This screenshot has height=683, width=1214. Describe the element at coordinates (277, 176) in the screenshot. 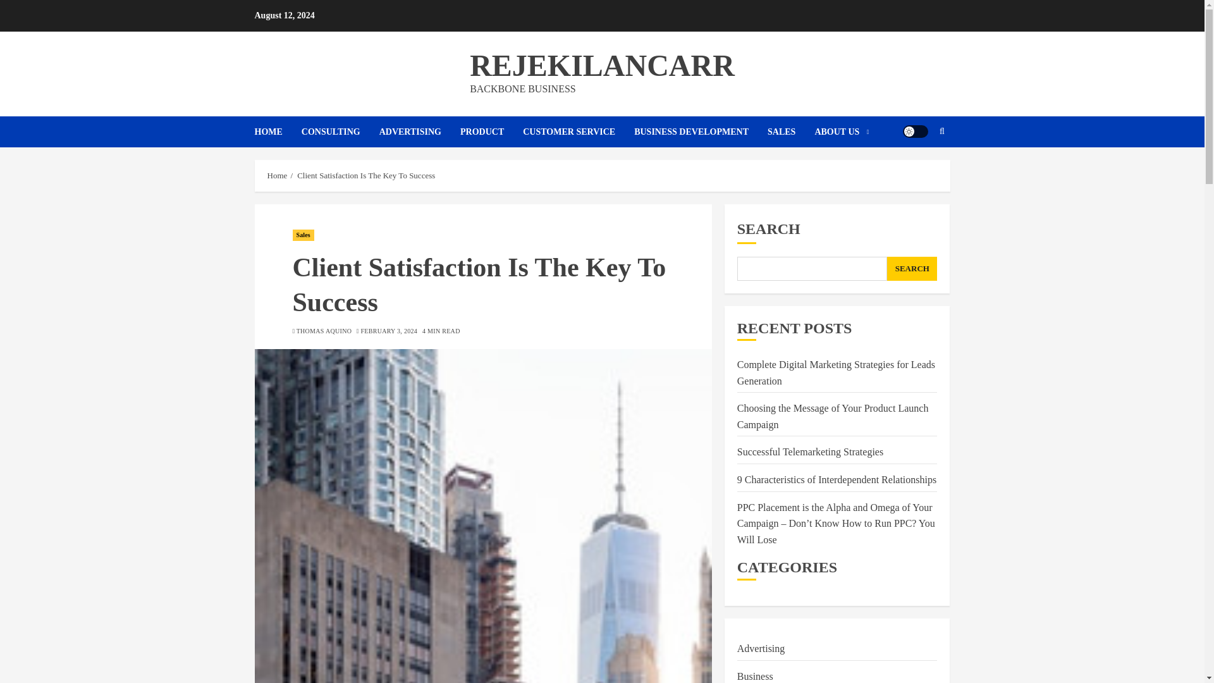

I see `Home` at that location.